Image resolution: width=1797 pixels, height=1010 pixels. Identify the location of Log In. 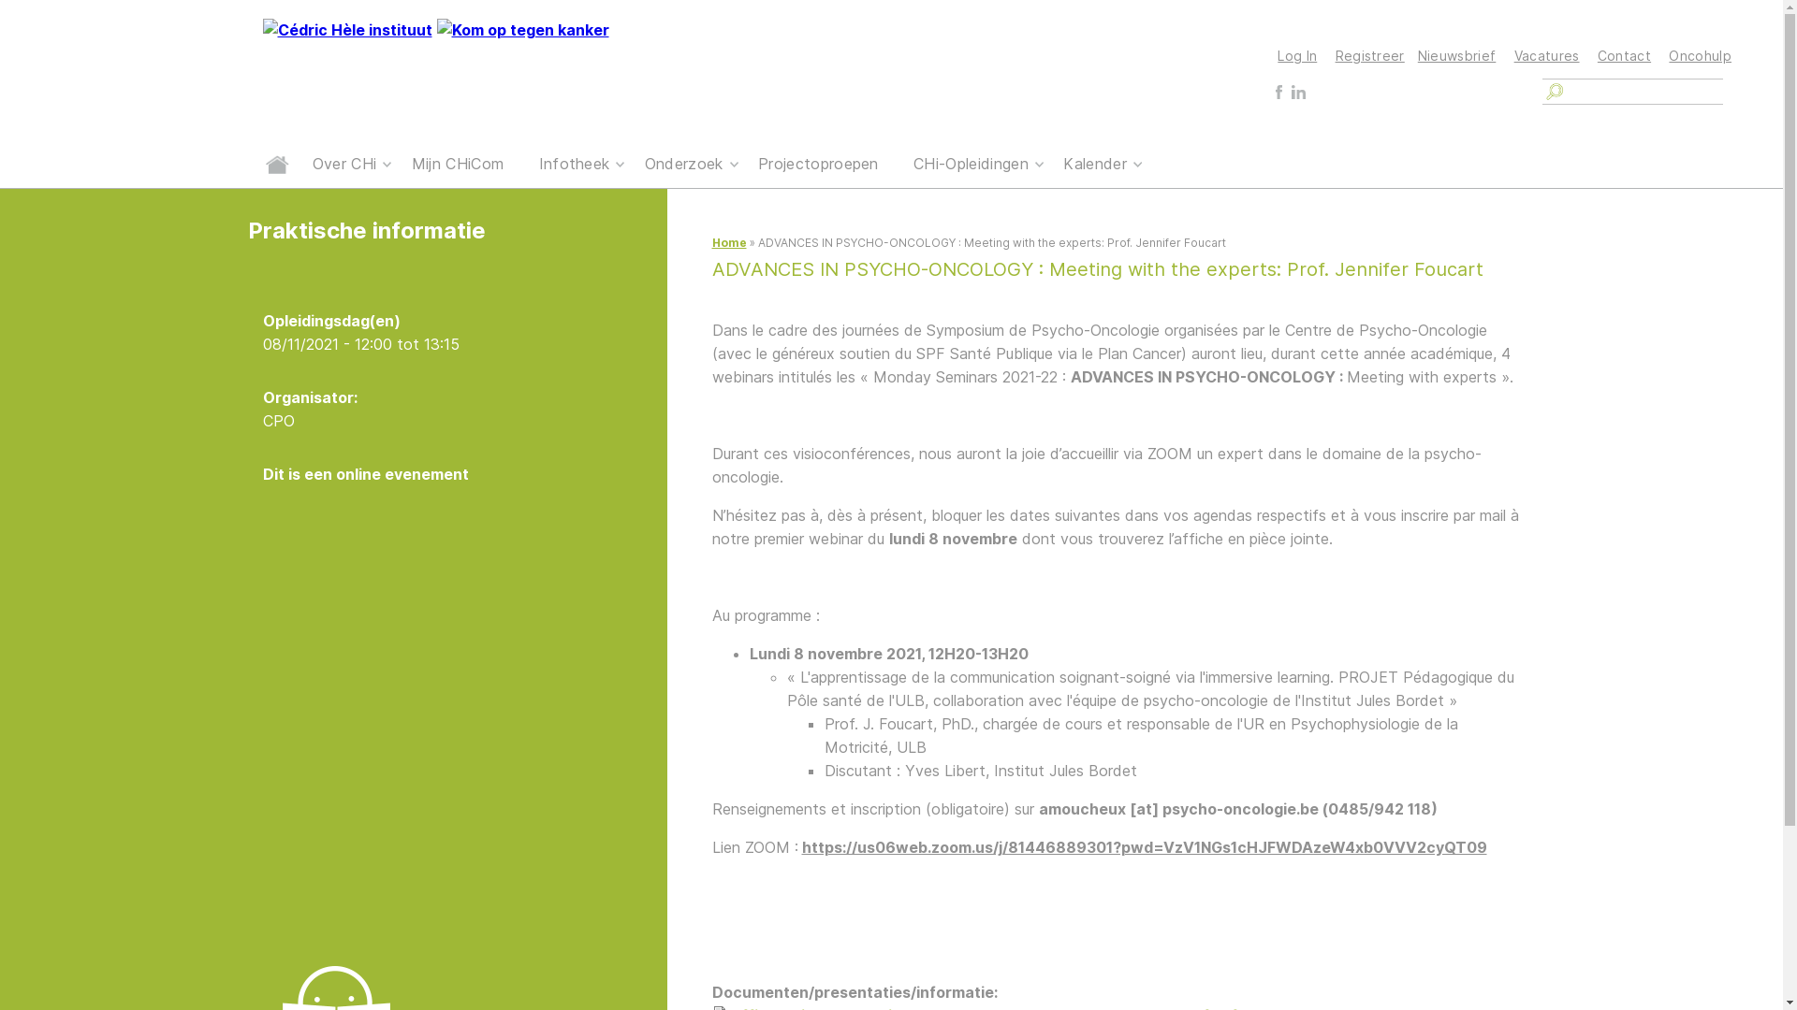
(1297, 56).